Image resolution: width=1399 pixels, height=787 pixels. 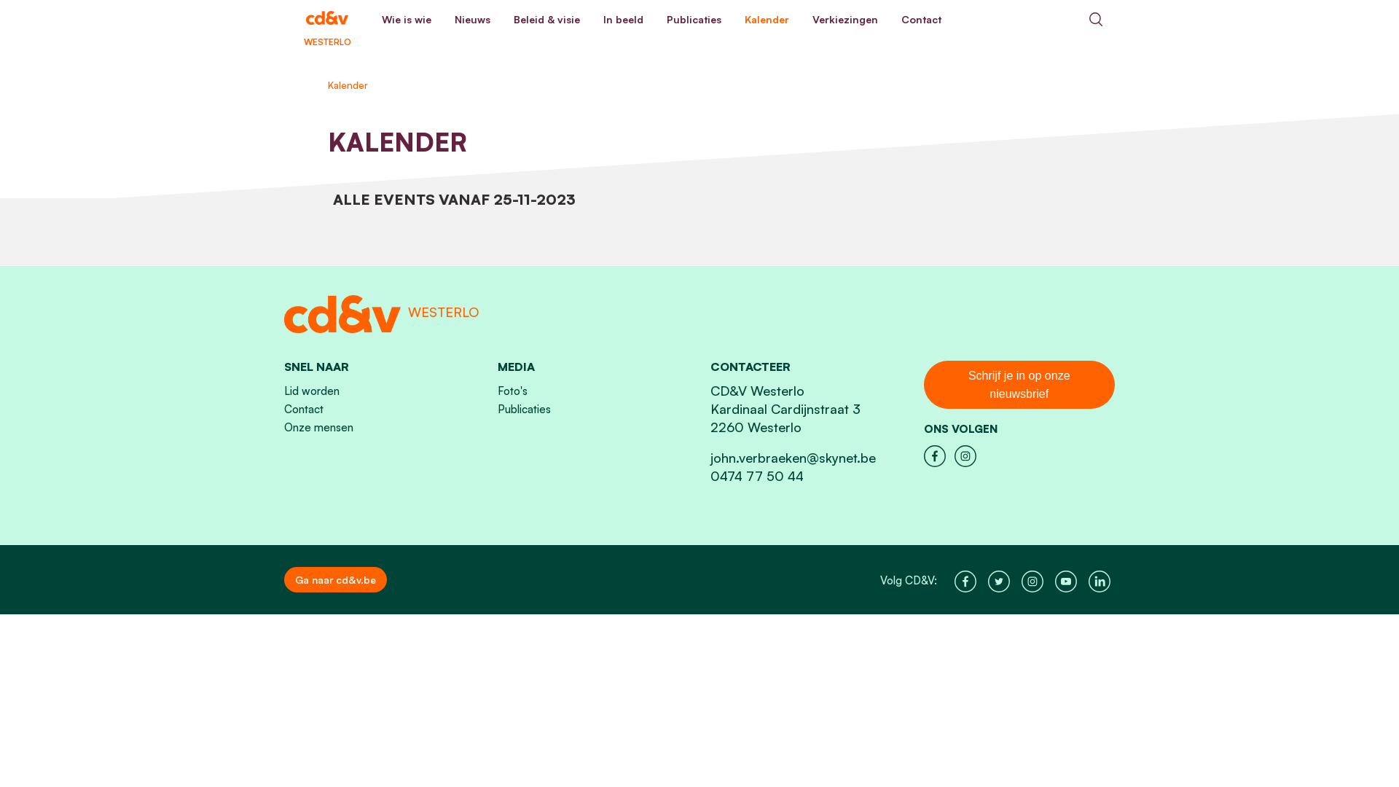 I want to click on Schrijf je in op onze nieuwsbrief, so click(x=1020, y=385).